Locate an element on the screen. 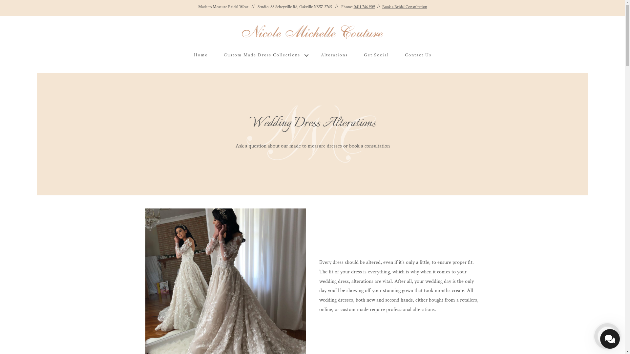 This screenshot has width=630, height=354. Contact Us is located at coordinates (418, 55).